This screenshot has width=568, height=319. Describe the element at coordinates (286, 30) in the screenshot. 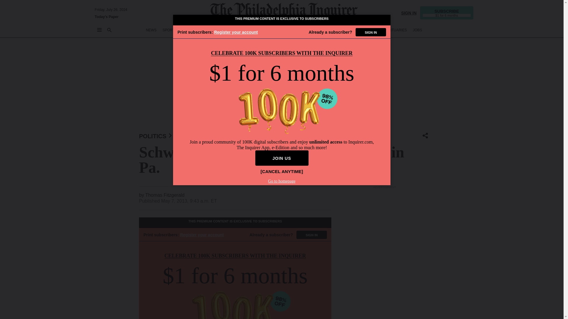

I see `ENTERTAINMENT` at that location.